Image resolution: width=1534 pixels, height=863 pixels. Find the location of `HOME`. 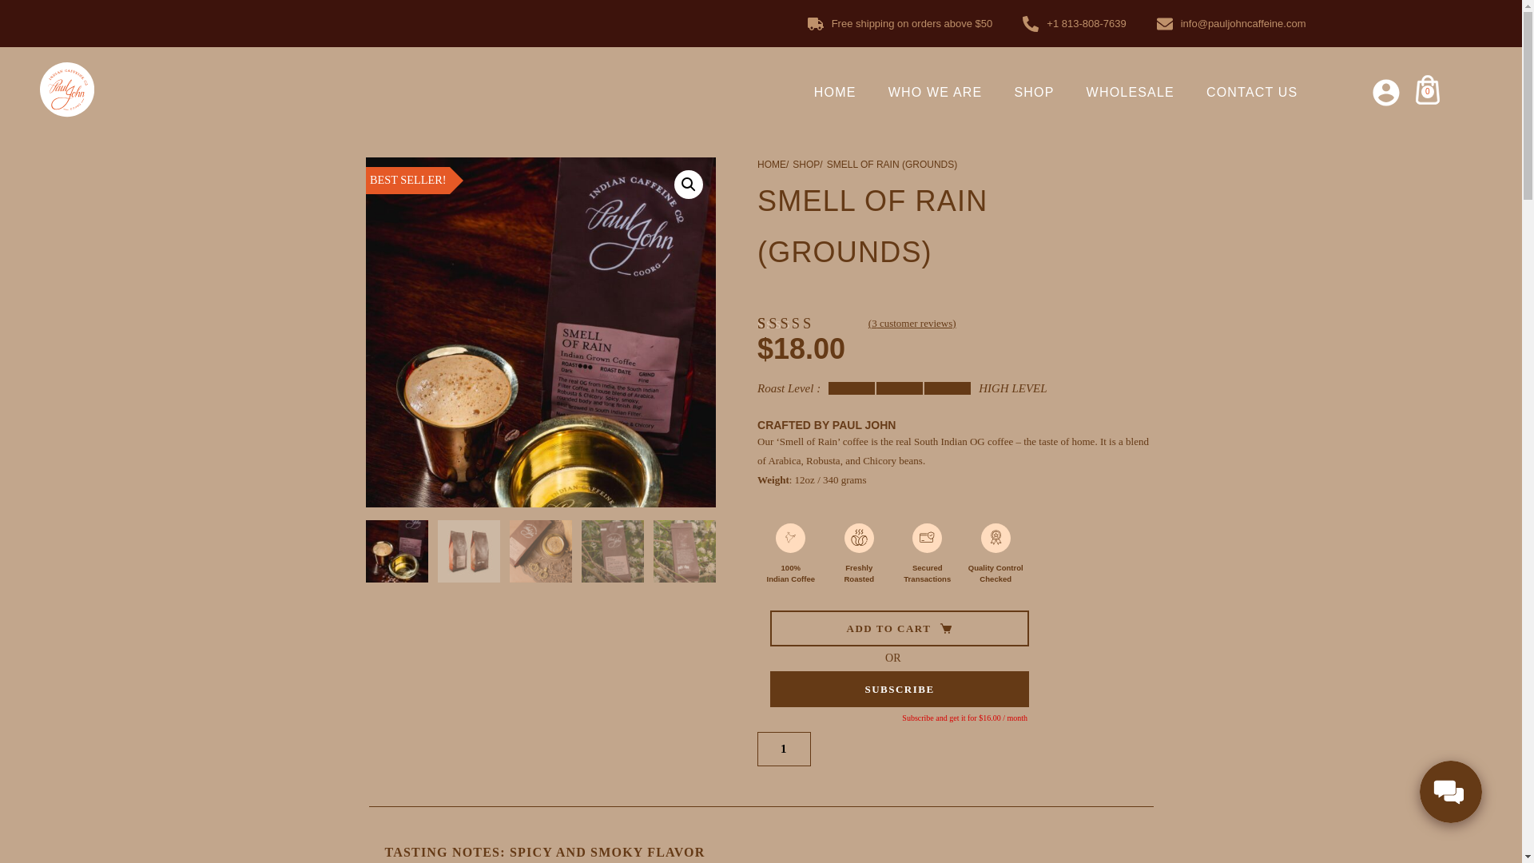

HOME is located at coordinates (835, 93).